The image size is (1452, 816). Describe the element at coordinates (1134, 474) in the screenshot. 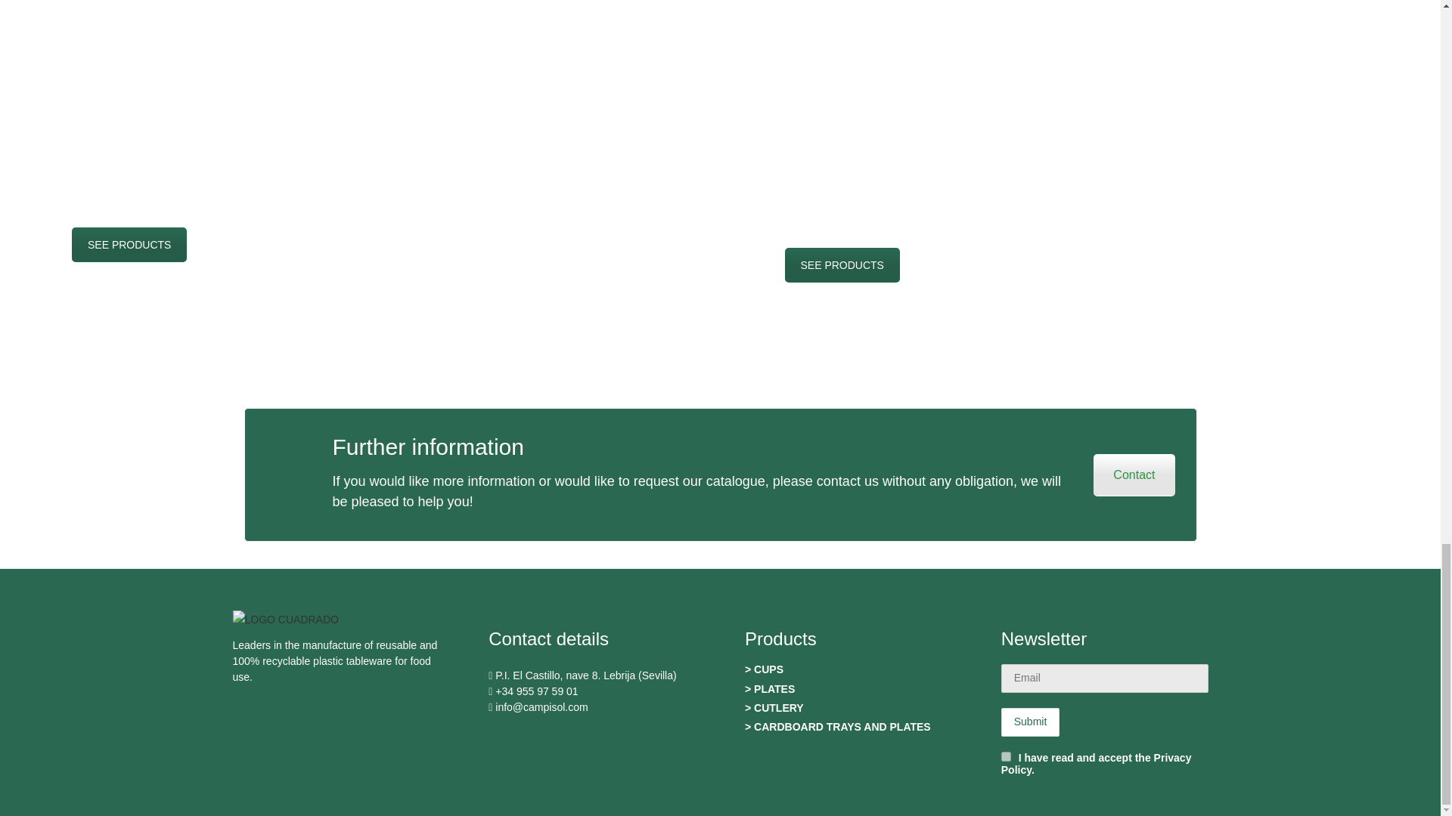

I see `Contact` at that location.